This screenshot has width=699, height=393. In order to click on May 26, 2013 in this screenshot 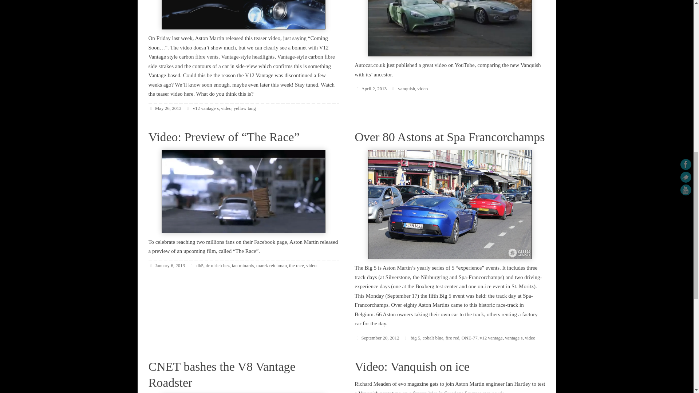, I will do `click(168, 108)`.